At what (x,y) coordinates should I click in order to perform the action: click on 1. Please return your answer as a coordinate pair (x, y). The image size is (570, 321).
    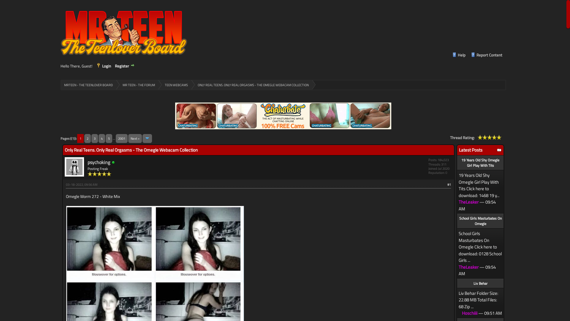
    Looking at the image, I should click on (480, 137).